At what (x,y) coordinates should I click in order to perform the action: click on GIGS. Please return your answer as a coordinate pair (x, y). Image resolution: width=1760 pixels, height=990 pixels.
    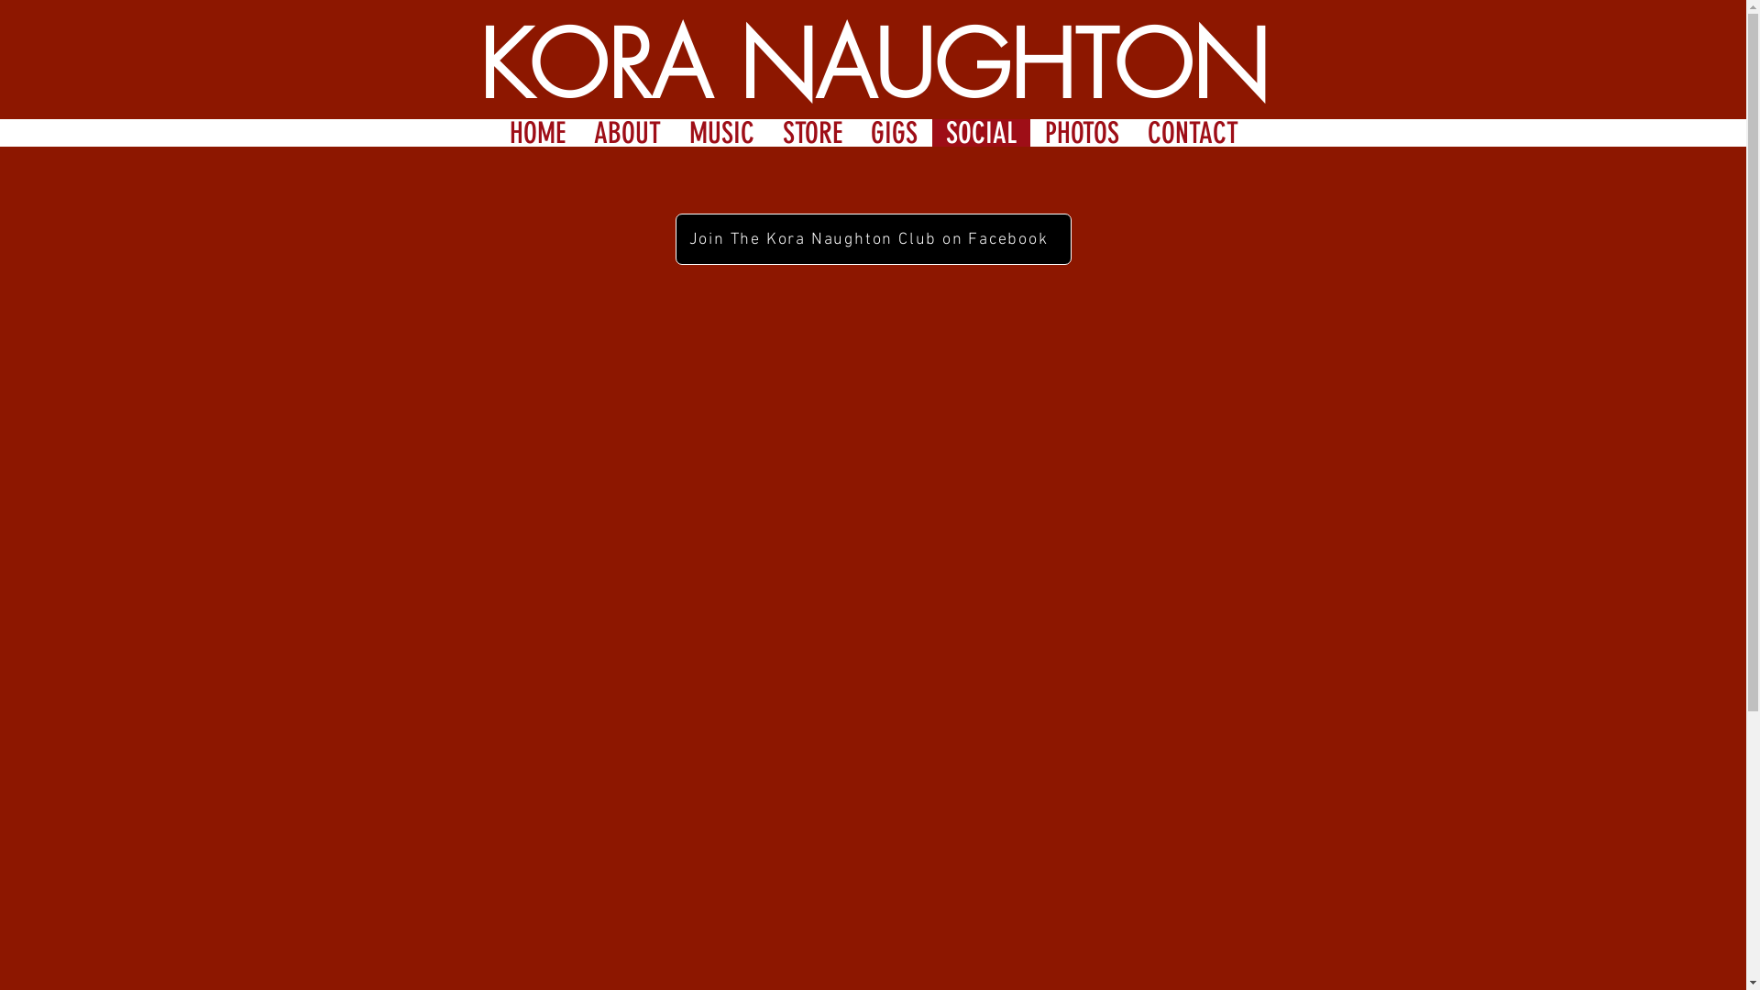
    Looking at the image, I should click on (894, 133).